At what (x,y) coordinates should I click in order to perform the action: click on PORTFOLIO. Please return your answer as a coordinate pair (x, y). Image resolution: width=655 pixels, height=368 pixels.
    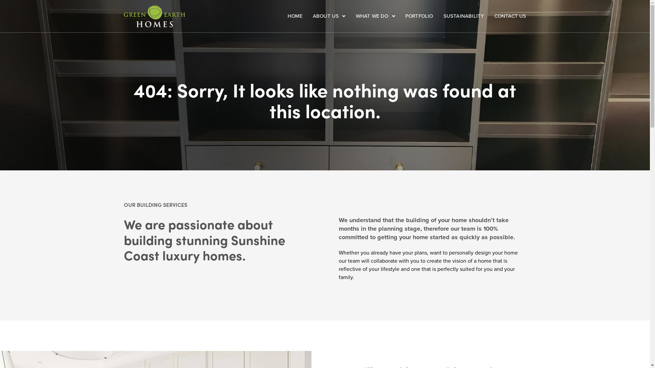
    Looking at the image, I should click on (419, 16).